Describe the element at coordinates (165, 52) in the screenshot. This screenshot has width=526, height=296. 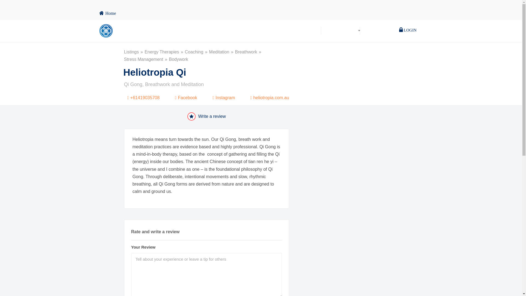
I see `Energy Therapies` at that location.